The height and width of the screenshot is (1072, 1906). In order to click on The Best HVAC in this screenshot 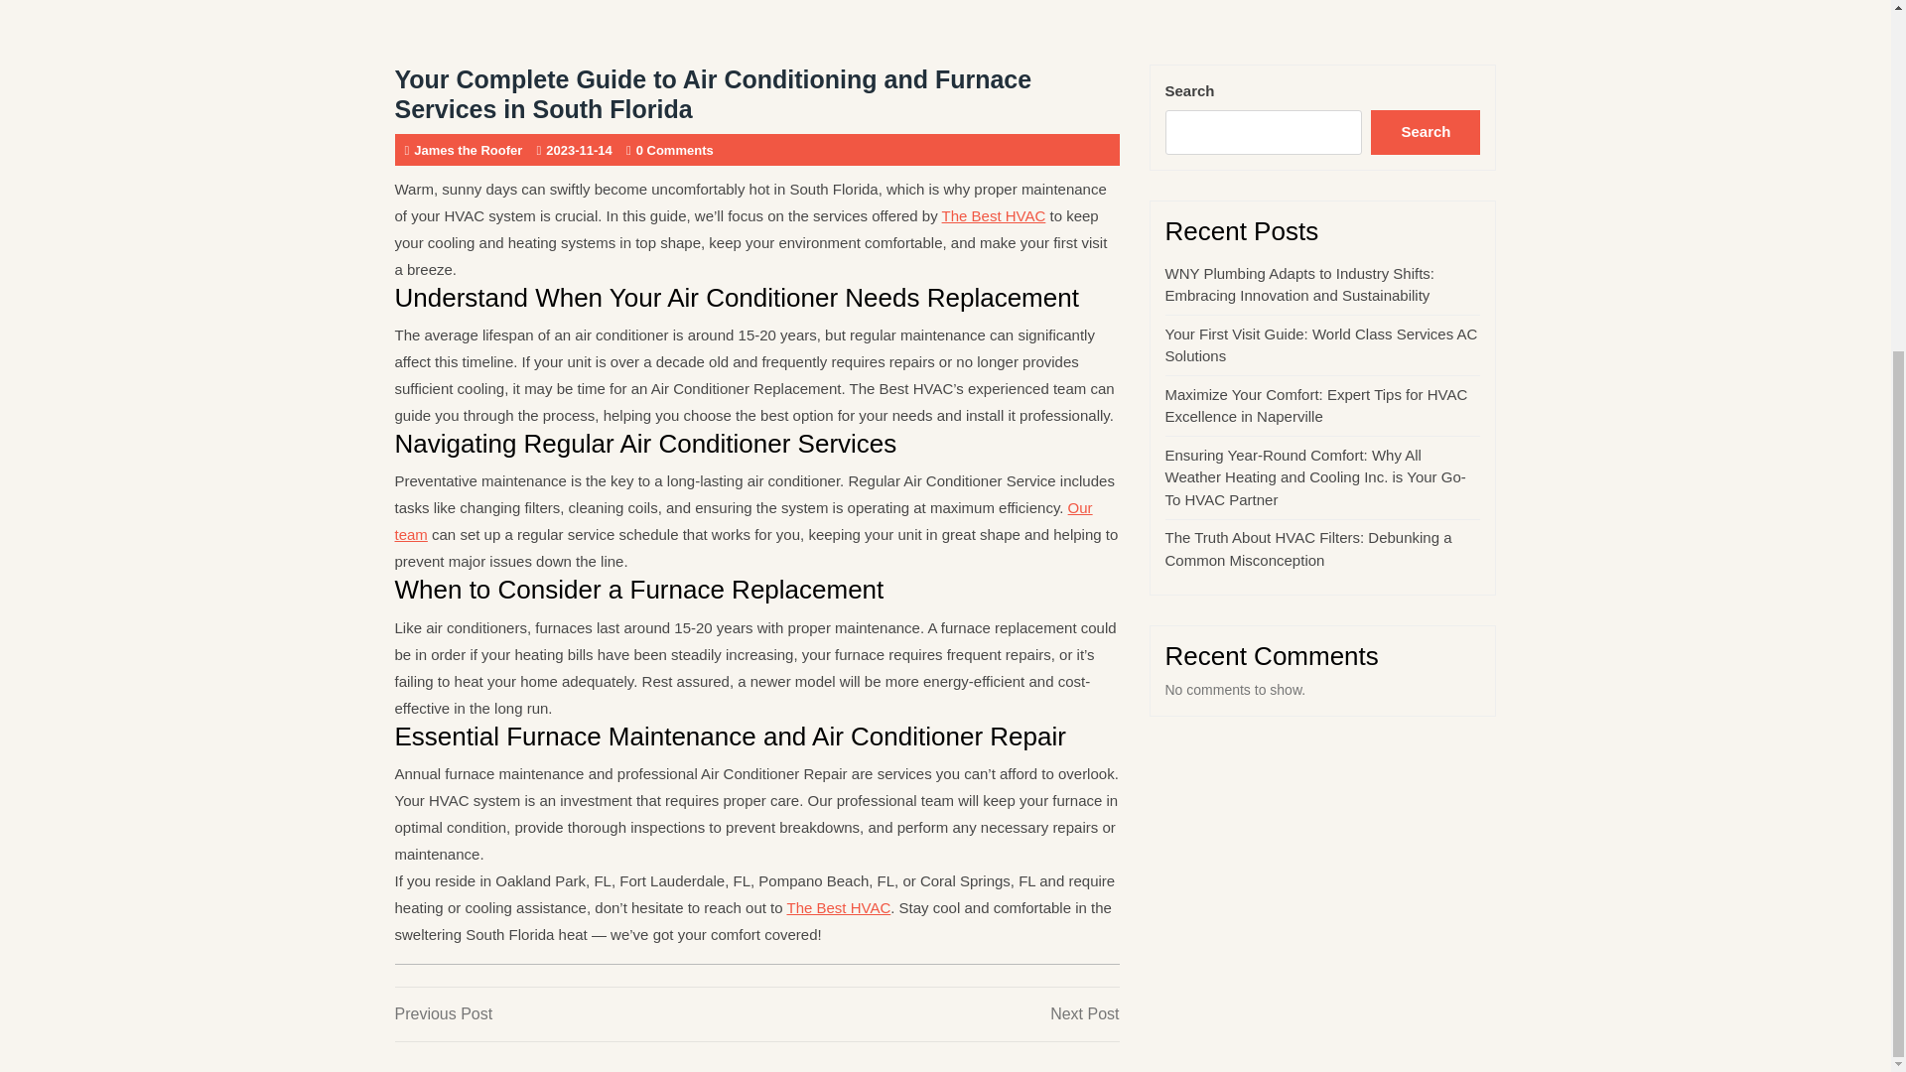, I will do `click(994, 215)`.